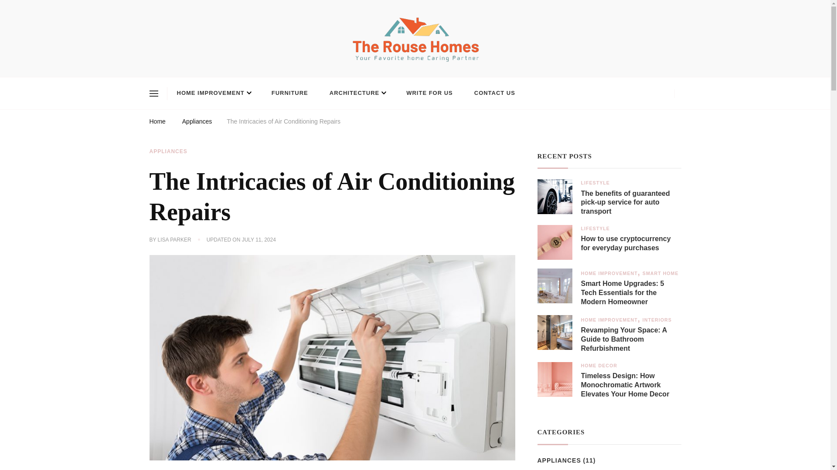  I want to click on Appliances, so click(197, 123).